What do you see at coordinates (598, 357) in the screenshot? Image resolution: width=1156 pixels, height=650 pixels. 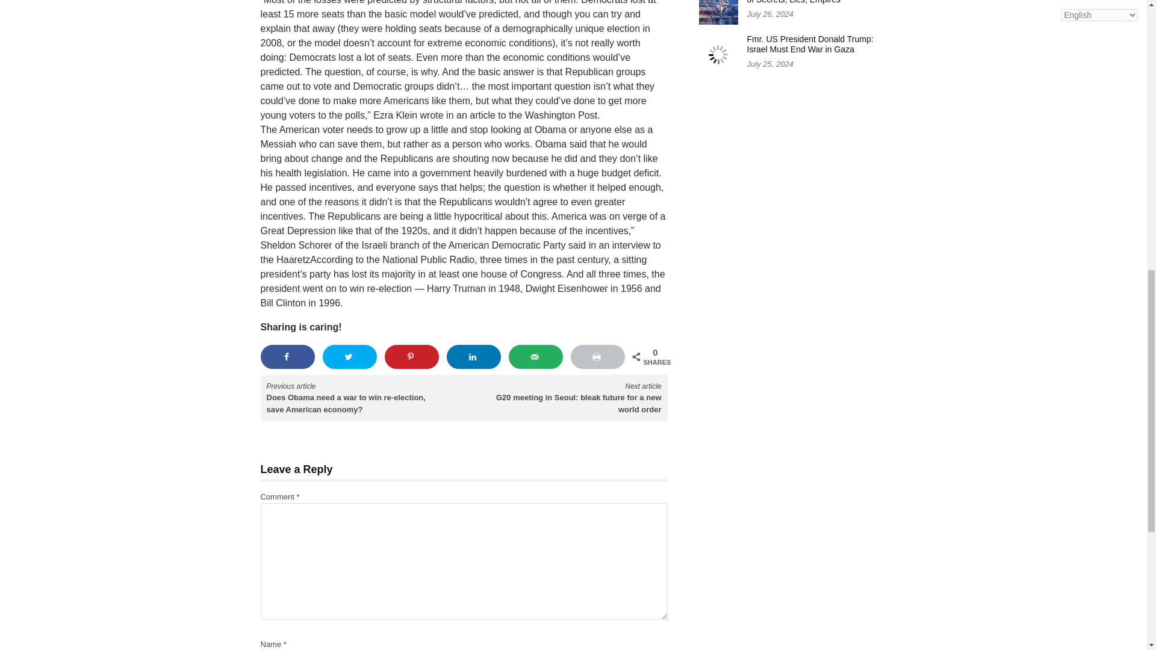 I see `Print this webpage` at bounding box center [598, 357].